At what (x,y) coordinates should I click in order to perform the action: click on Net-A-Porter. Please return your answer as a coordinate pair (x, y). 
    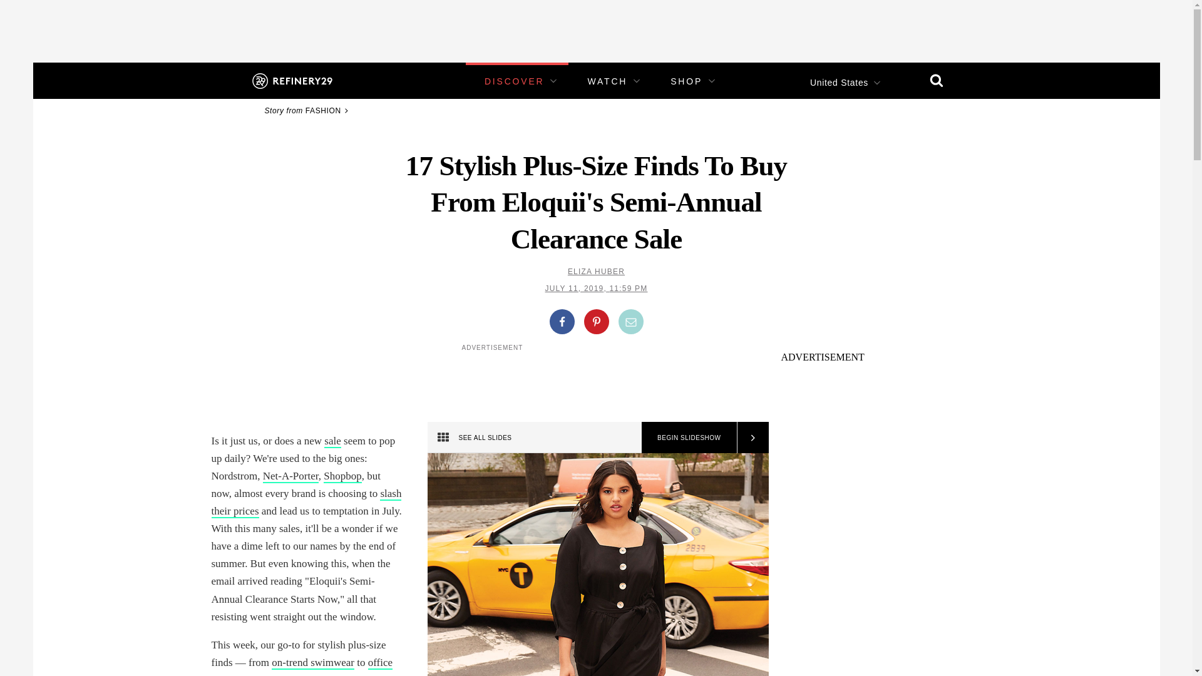
    Looking at the image, I should click on (290, 476).